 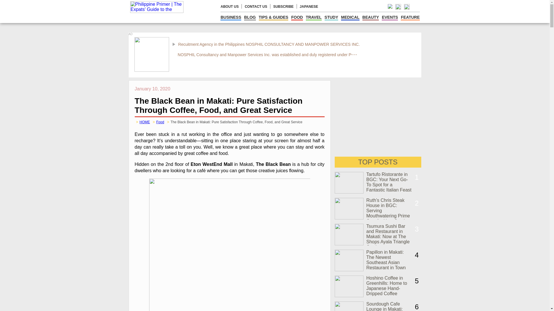 I want to click on HOME, so click(x=145, y=122).